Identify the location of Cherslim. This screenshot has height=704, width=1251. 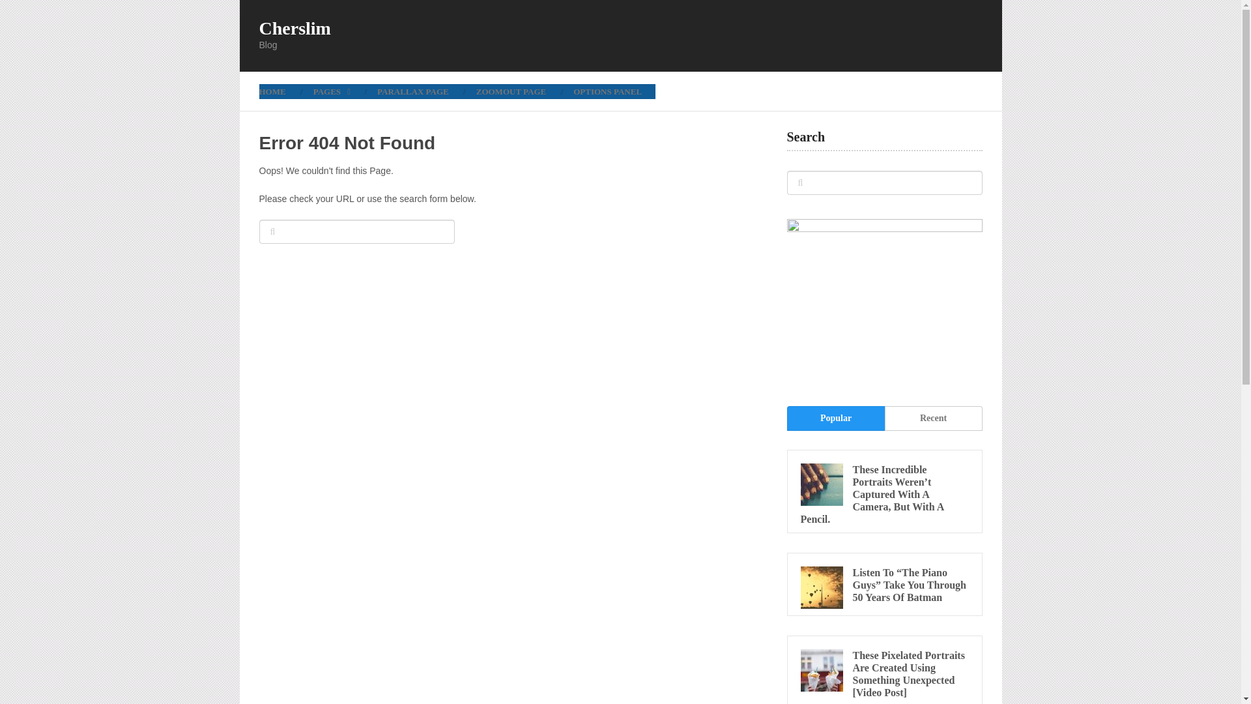
(295, 29).